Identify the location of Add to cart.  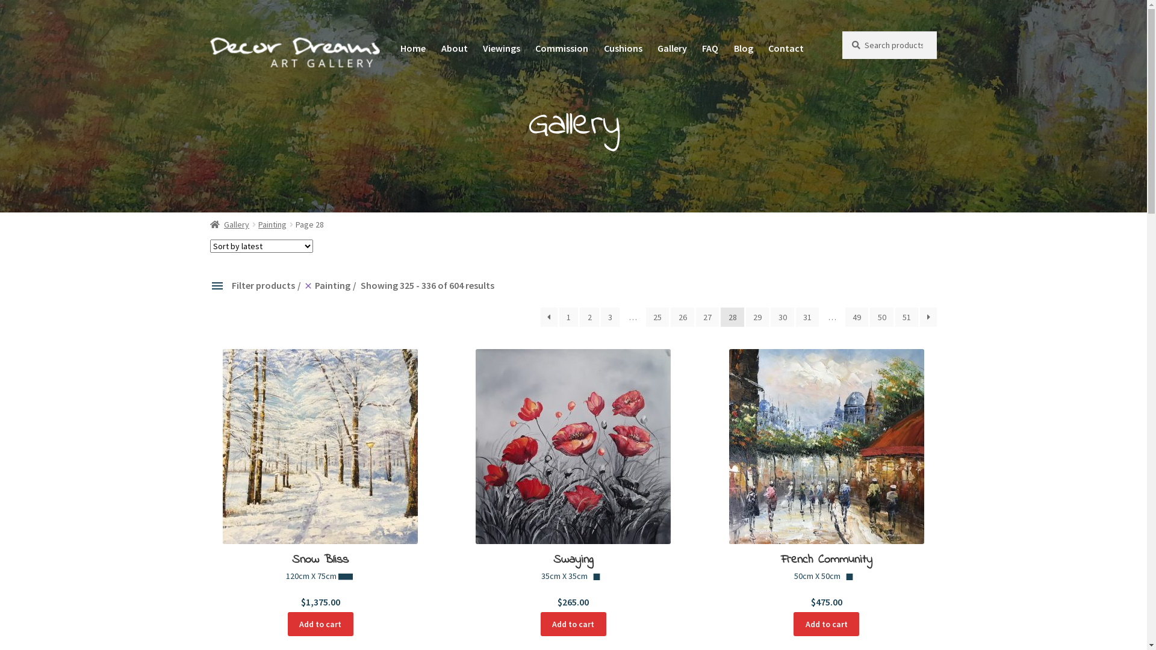
(574, 624).